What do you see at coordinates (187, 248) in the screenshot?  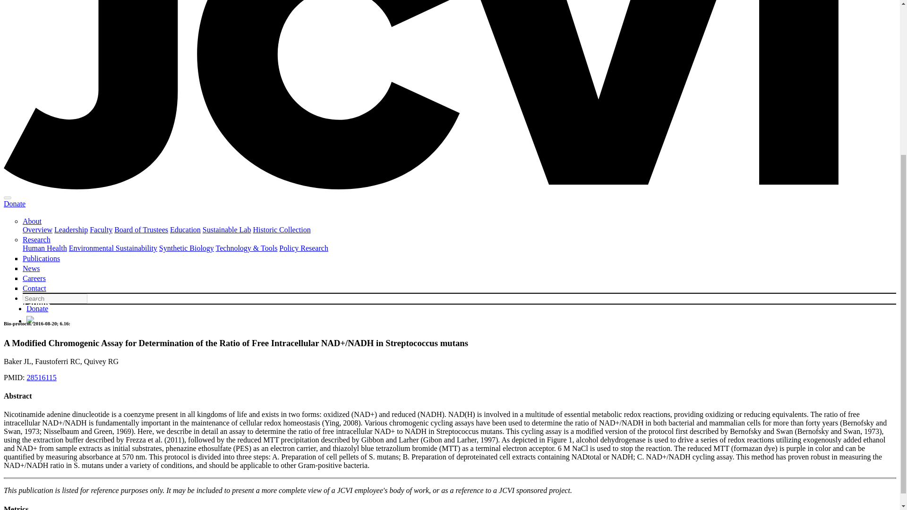 I see `Synthetic Biology` at bounding box center [187, 248].